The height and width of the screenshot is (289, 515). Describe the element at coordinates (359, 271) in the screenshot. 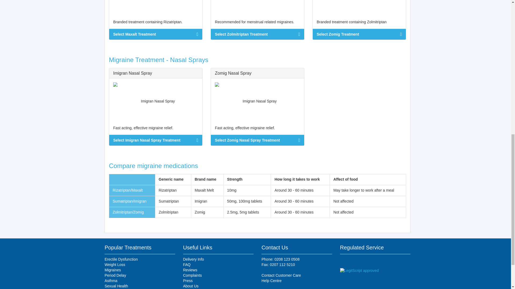

I see `Verify LegitScript Approval` at that location.